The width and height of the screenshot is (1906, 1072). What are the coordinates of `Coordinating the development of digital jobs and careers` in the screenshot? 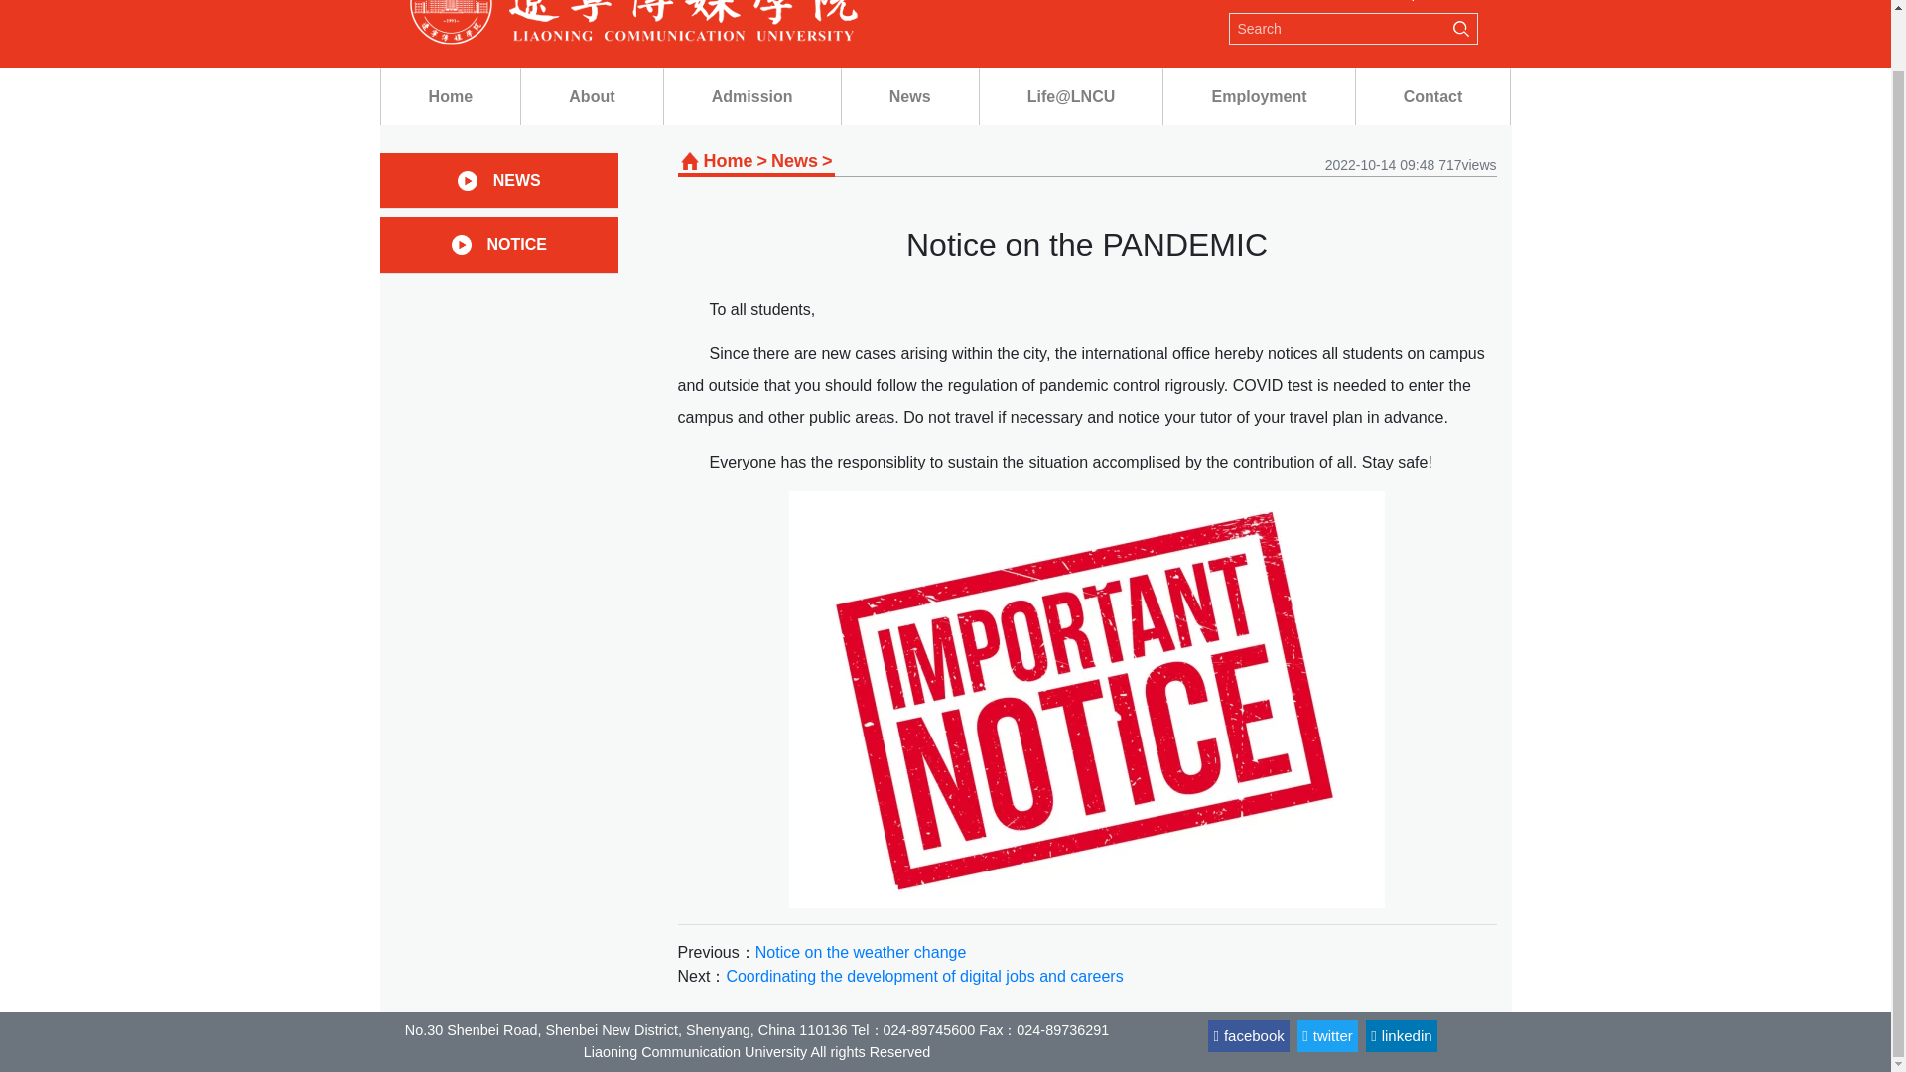 It's located at (923, 977).